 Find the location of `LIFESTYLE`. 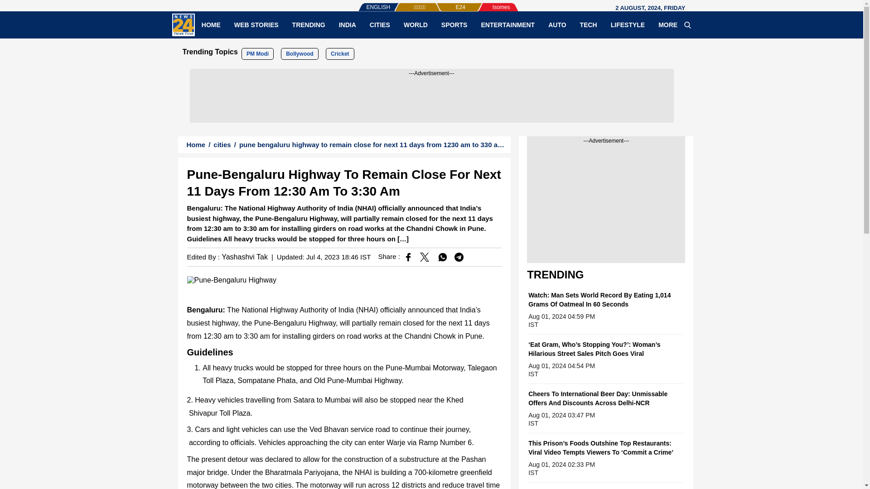

LIFESTYLE is located at coordinates (628, 24).